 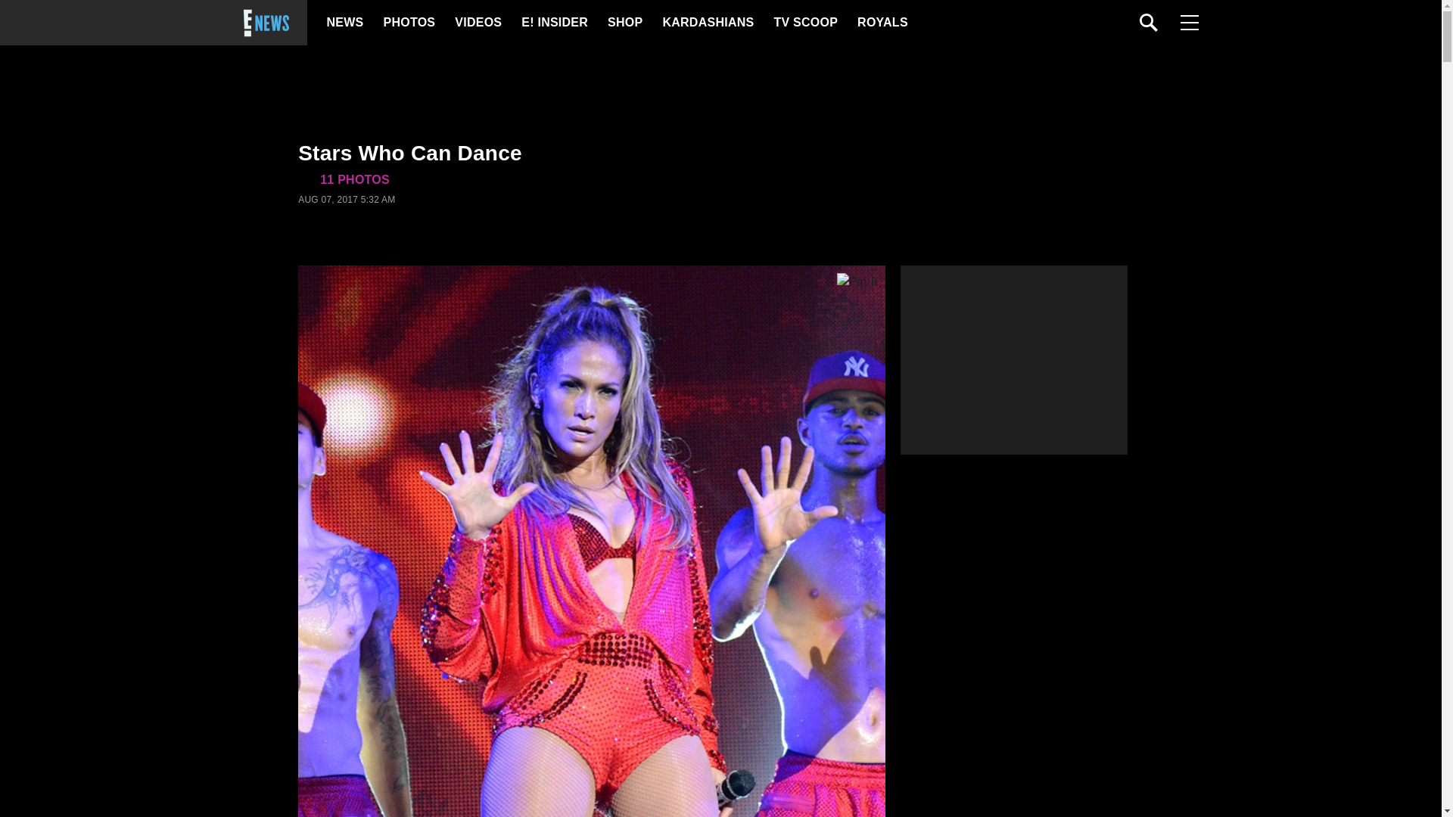 What do you see at coordinates (804, 23) in the screenshot?
I see `TV SCOOP` at bounding box center [804, 23].